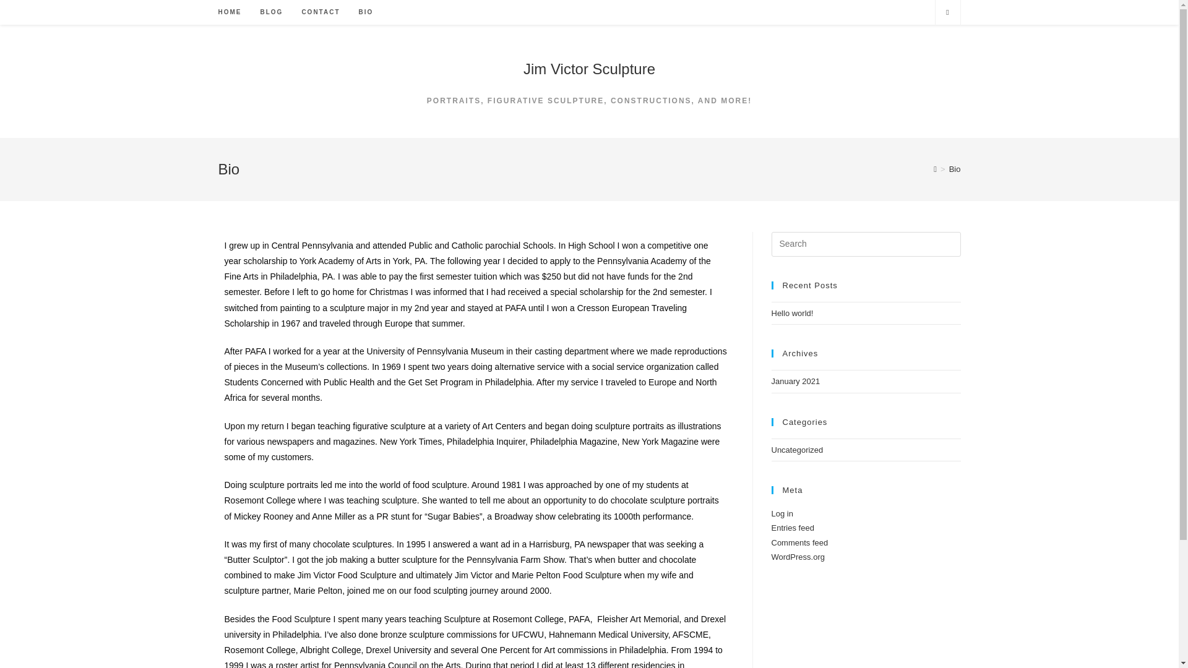  Describe the element at coordinates (271, 12) in the screenshot. I see `BLOG` at that location.